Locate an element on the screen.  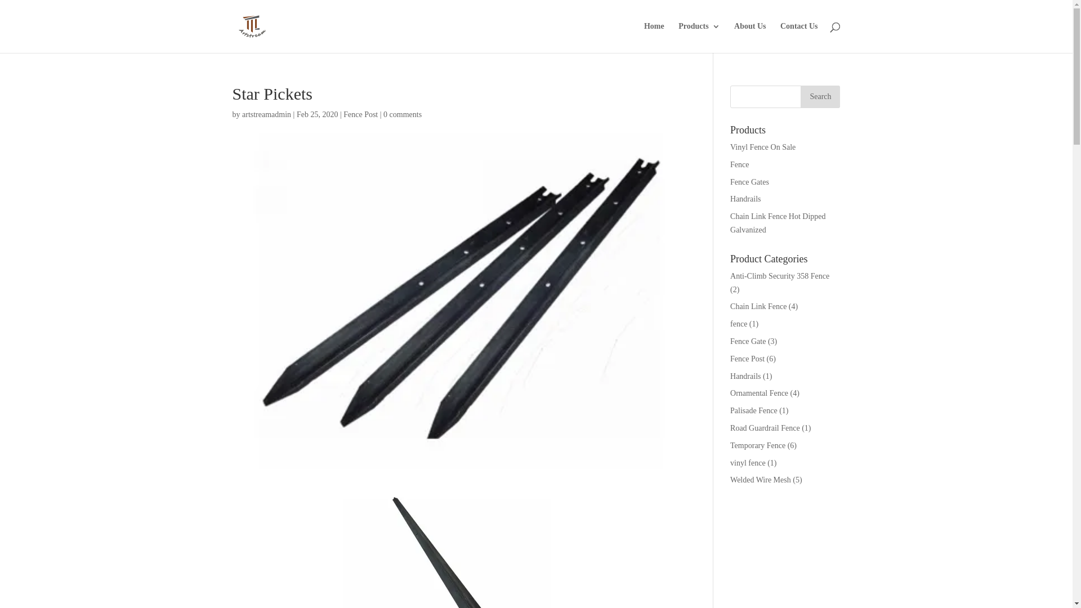
Fence Gate is located at coordinates (748, 341).